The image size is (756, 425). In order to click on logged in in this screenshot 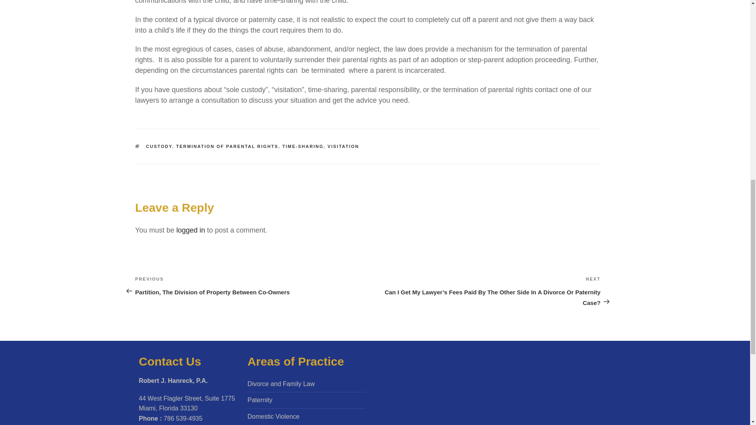, I will do `click(191, 230)`.